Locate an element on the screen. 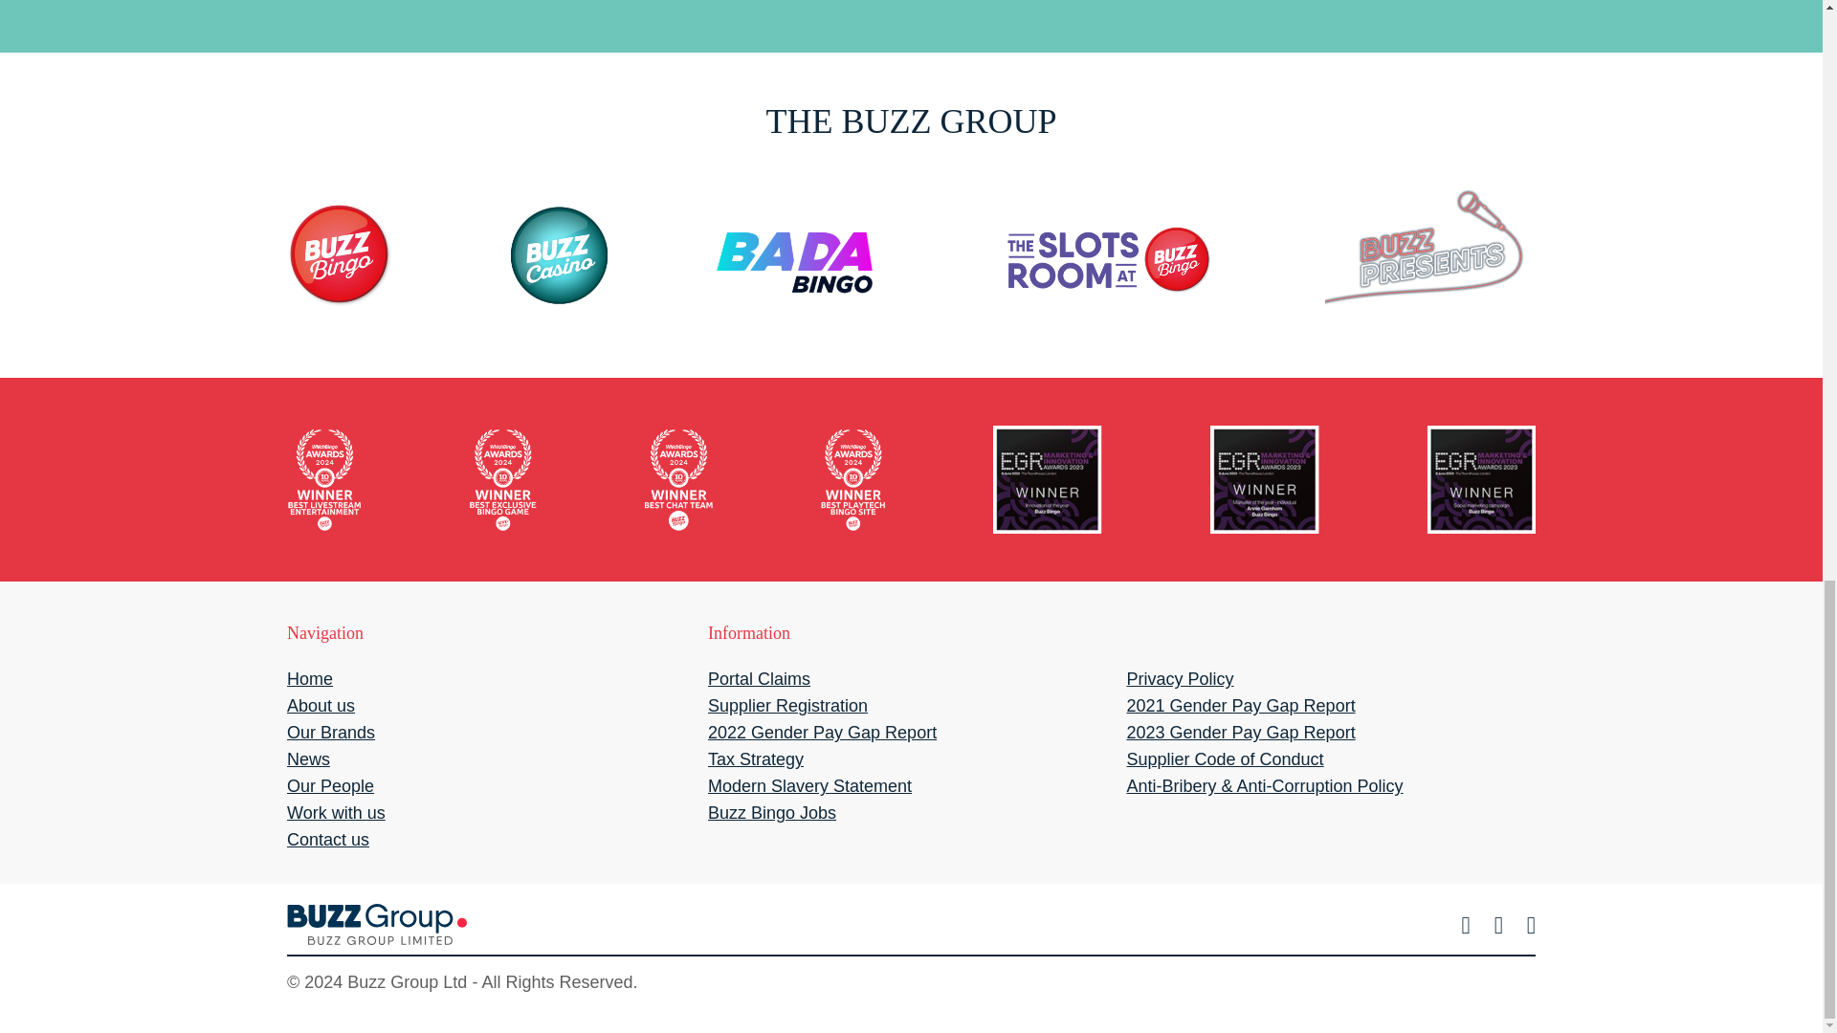  About us is located at coordinates (320, 706).